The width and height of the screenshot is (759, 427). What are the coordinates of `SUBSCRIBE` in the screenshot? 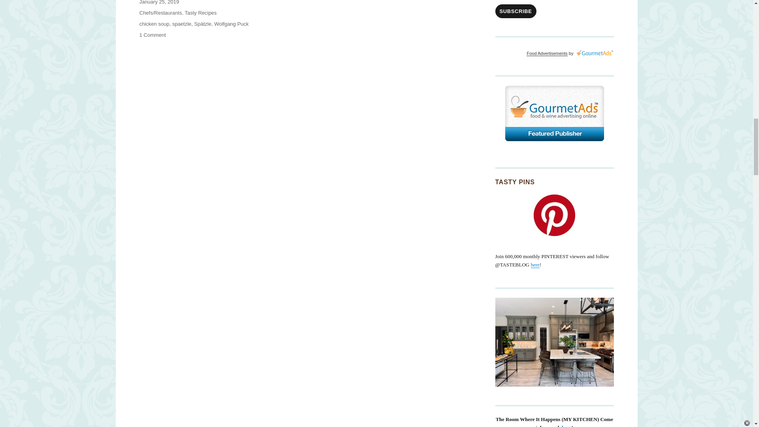 It's located at (515, 11).